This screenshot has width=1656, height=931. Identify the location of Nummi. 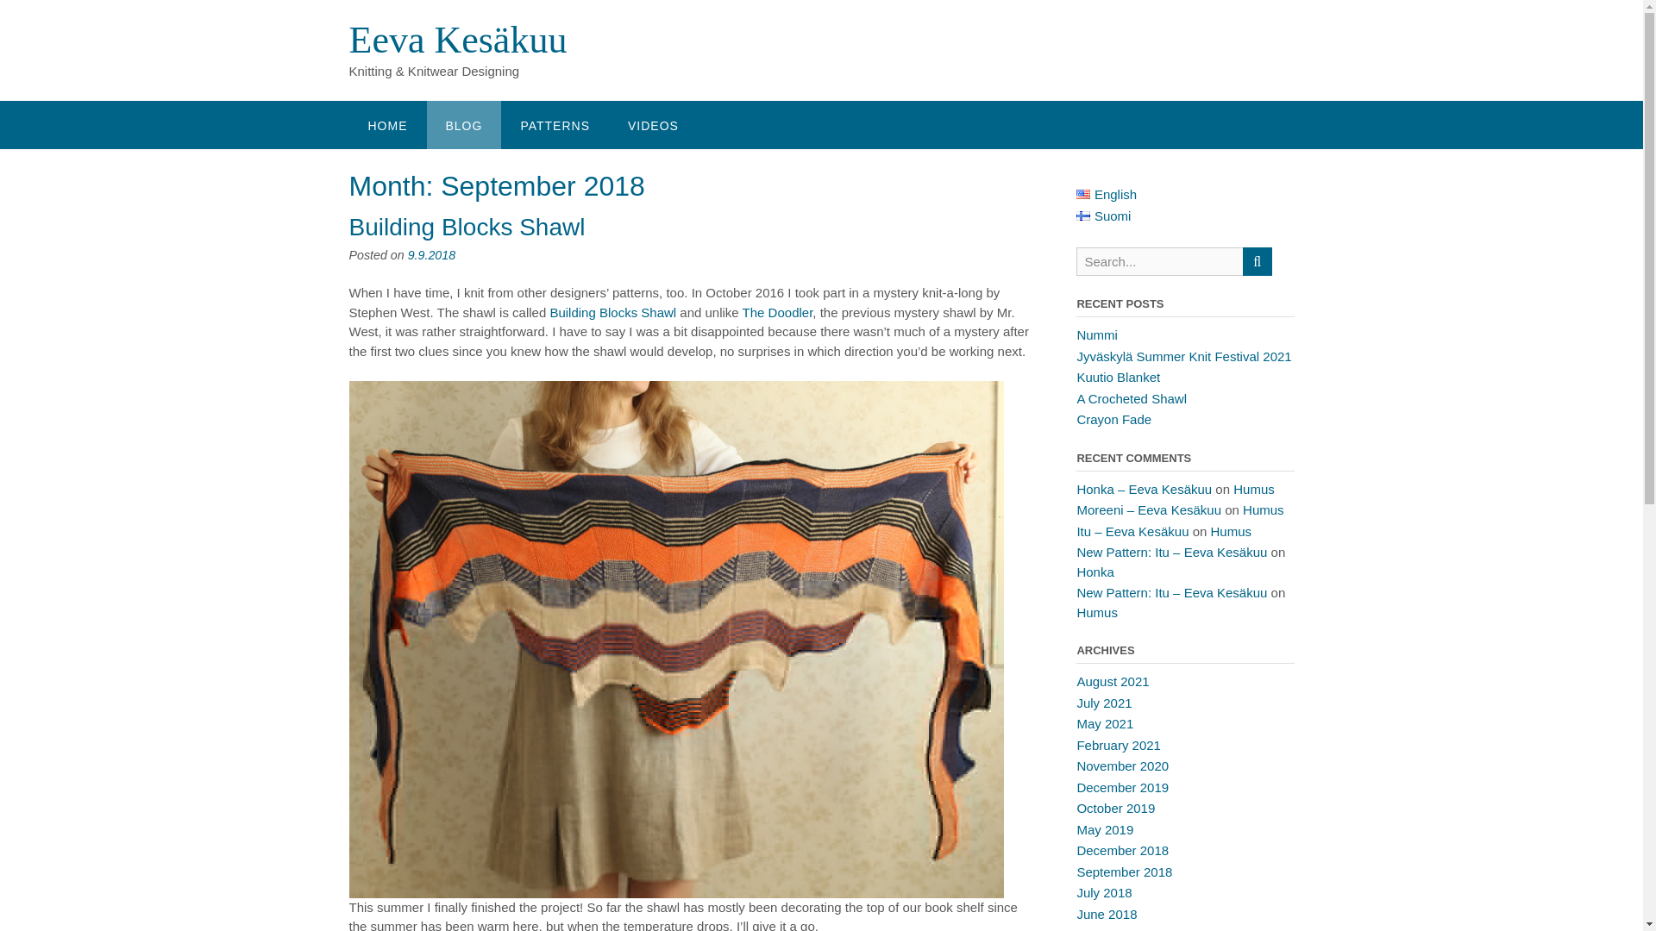
(1097, 334).